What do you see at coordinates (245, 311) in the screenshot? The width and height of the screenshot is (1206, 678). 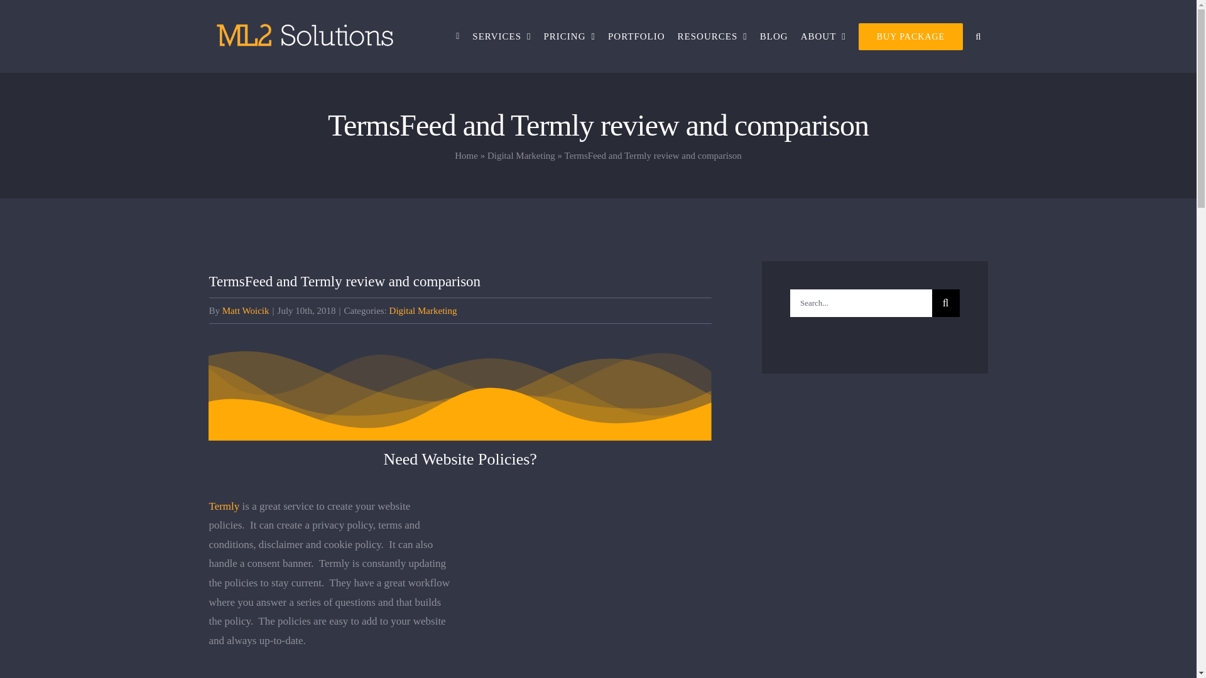 I see `Posts by Matt Woicik` at bounding box center [245, 311].